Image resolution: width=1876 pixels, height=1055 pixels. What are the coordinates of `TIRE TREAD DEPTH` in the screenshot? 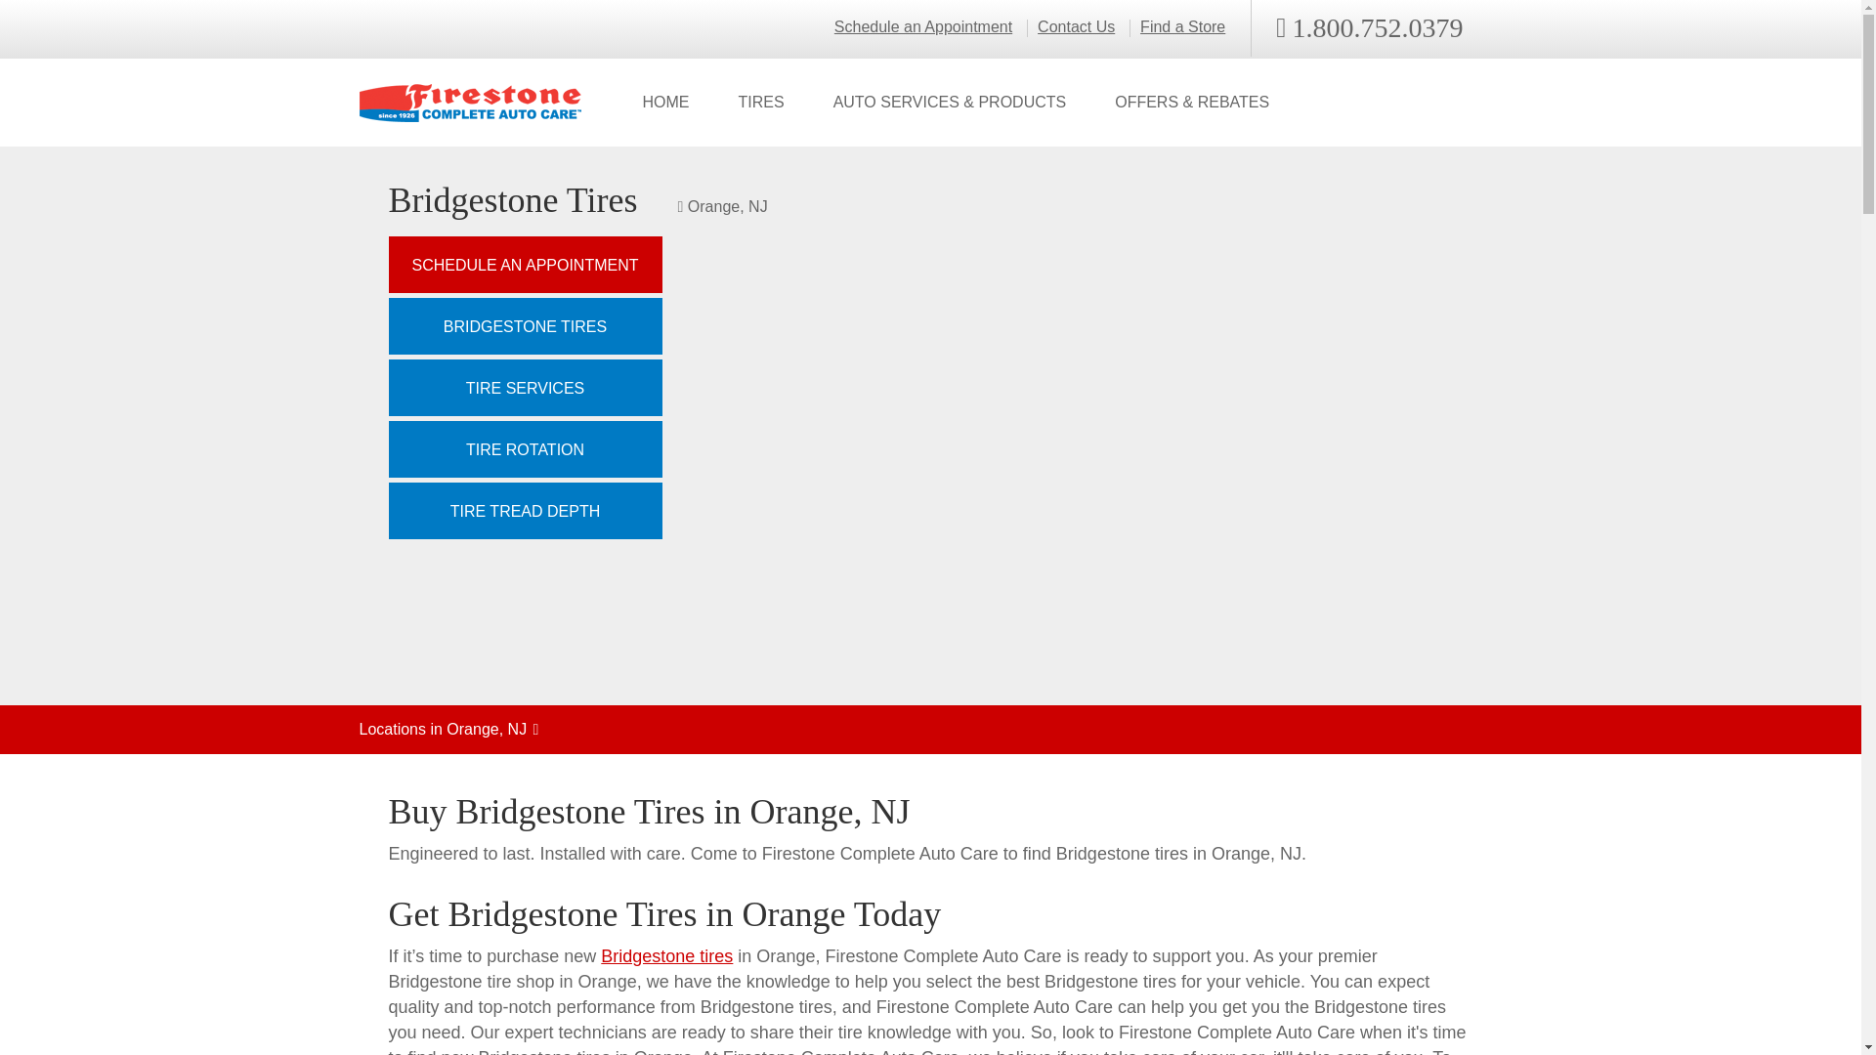 It's located at (525, 510).